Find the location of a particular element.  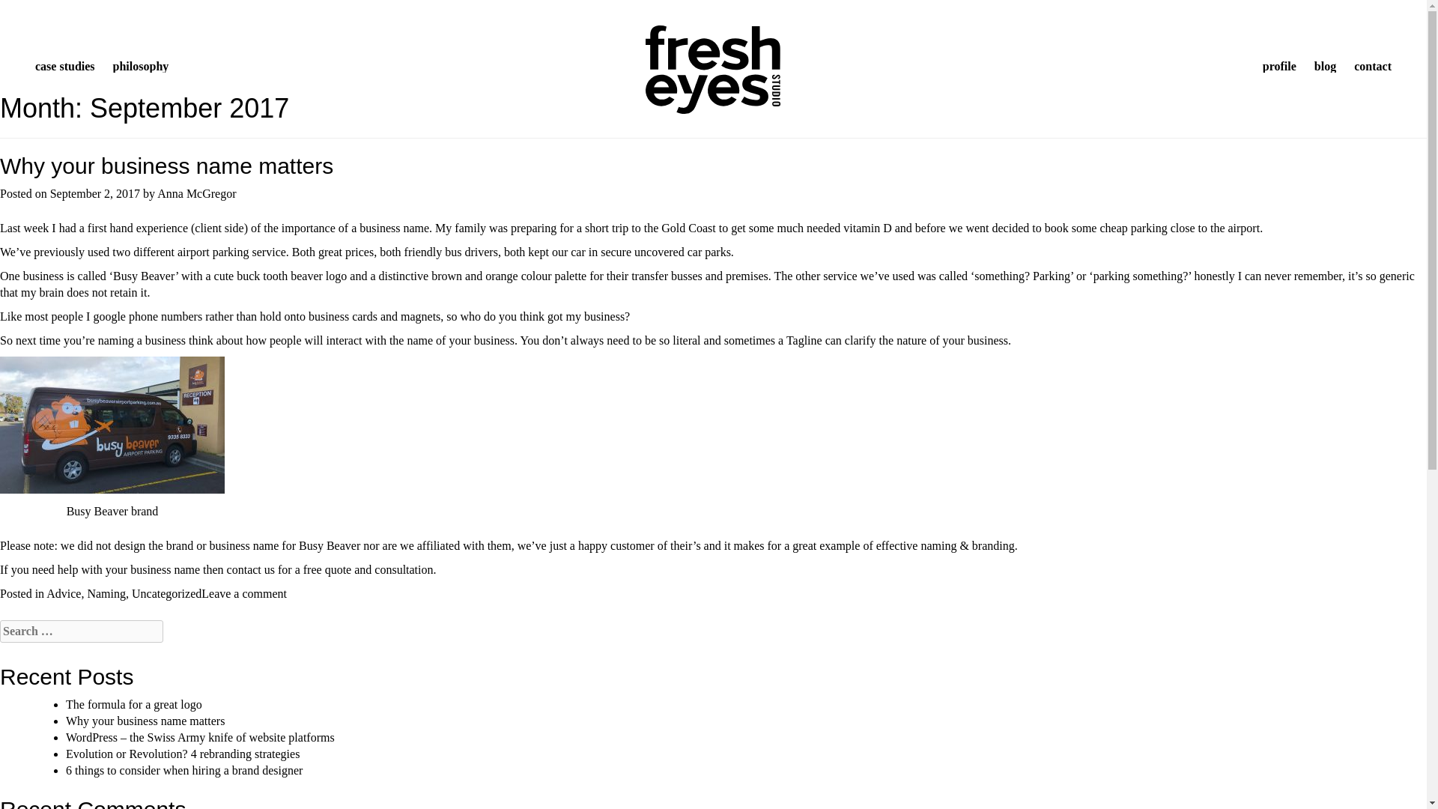

blog is located at coordinates (1324, 67).